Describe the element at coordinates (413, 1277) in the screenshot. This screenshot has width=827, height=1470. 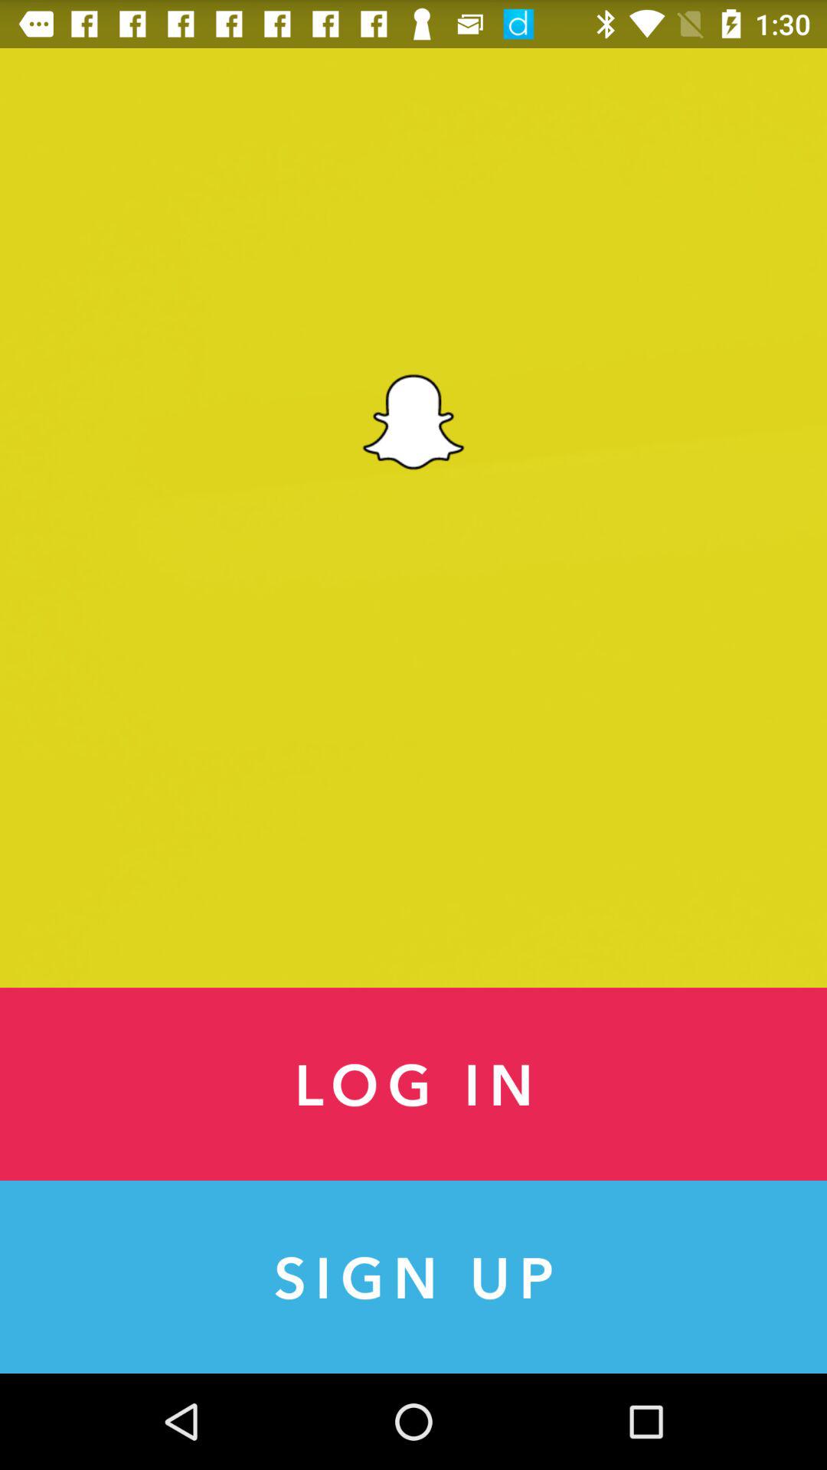
I see `launch the sign up item` at that location.